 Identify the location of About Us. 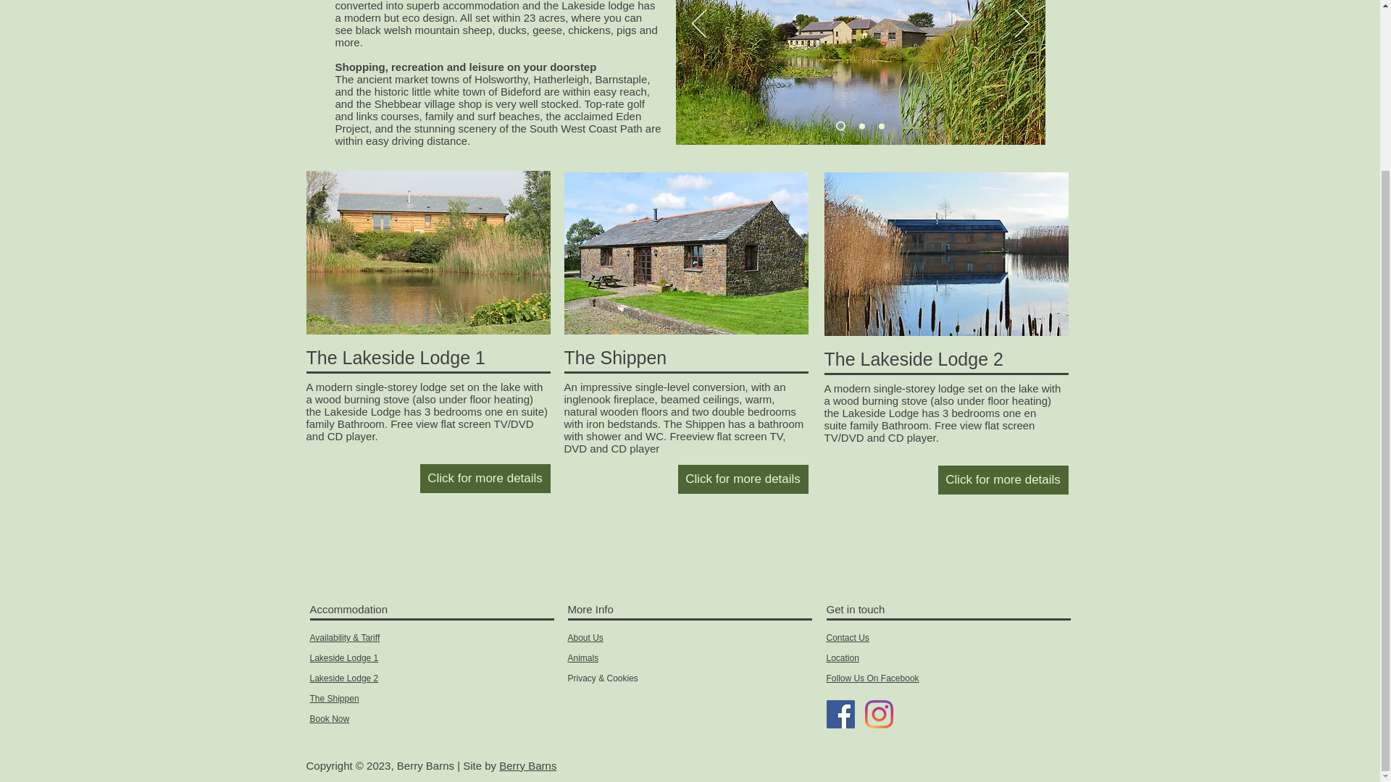
(585, 637).